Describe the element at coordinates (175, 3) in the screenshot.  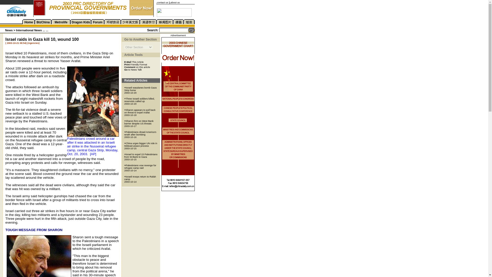
I see `about us` at that location.